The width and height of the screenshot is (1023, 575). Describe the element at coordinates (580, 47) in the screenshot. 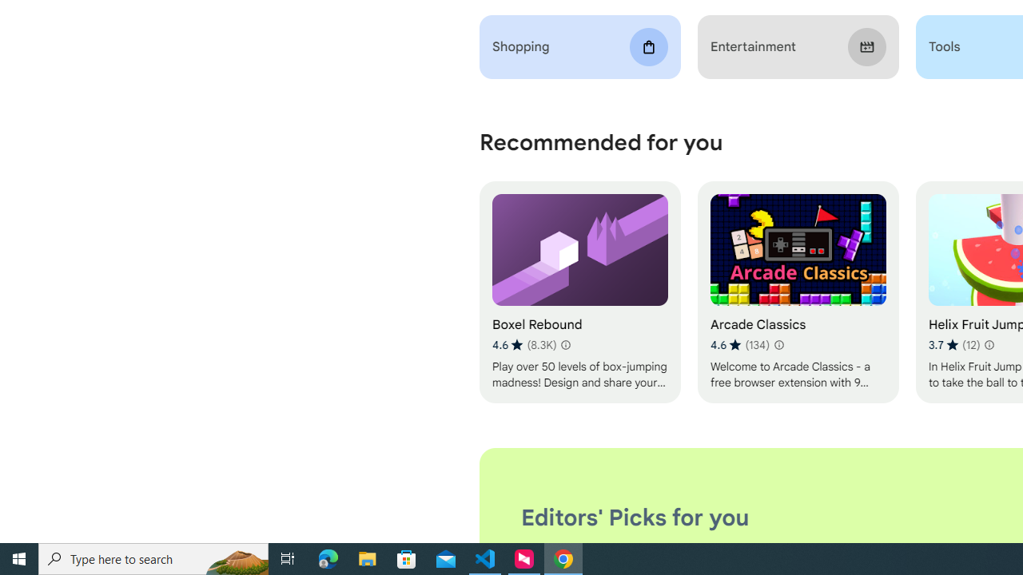

I see `Shopping` at that location.